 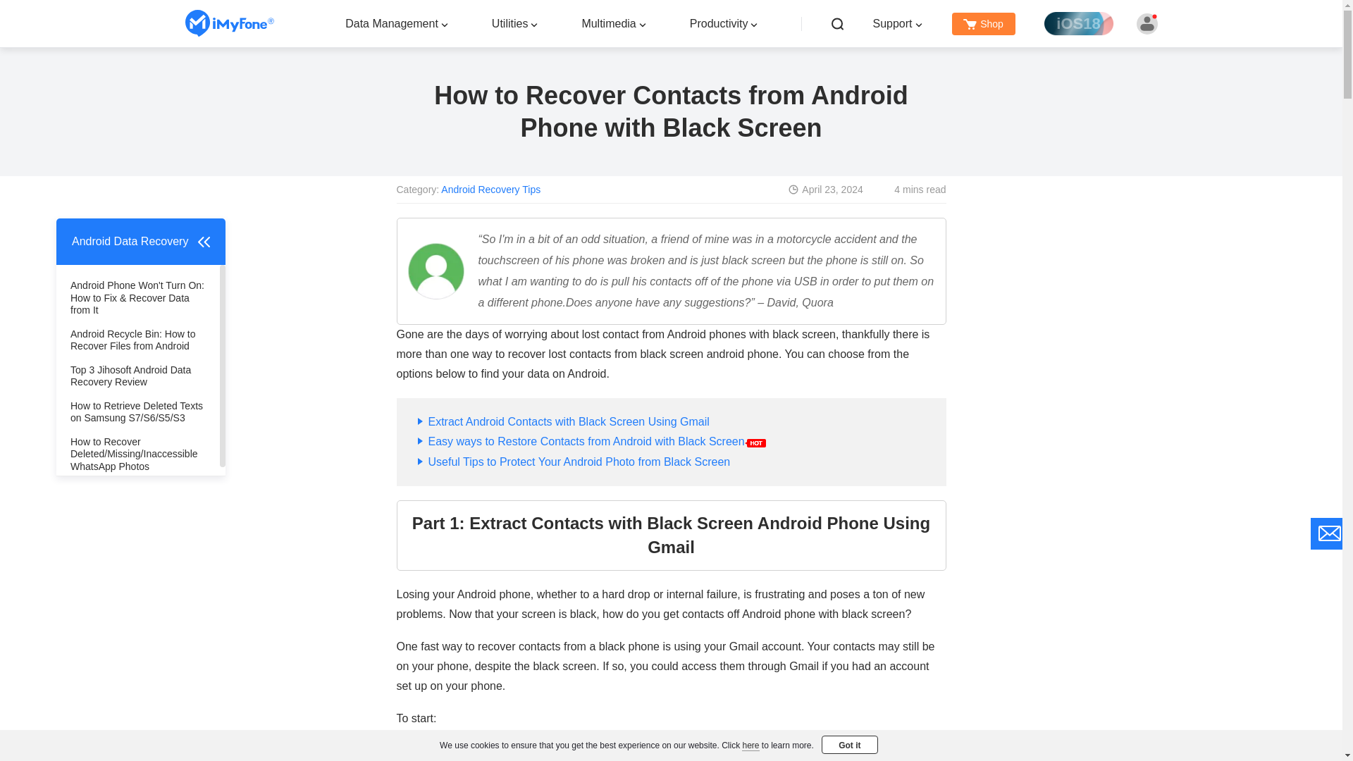 I want to click on Multimedia, so click(x=609, y=23).